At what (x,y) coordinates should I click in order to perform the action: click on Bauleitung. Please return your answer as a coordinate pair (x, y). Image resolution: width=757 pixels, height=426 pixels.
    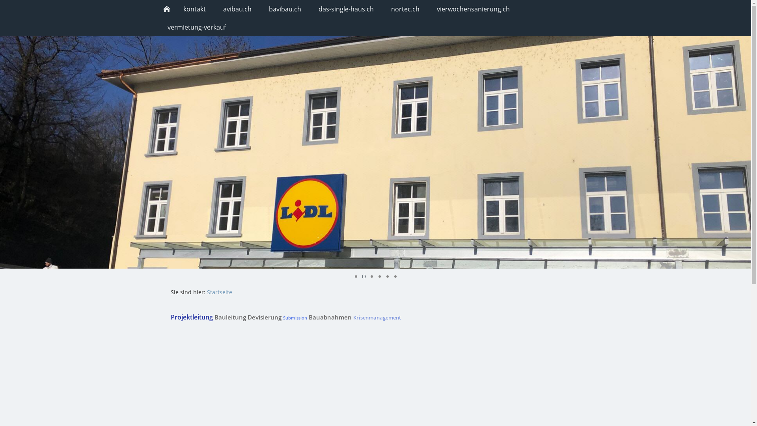
    Looking at the image, I should click on (230, 317).